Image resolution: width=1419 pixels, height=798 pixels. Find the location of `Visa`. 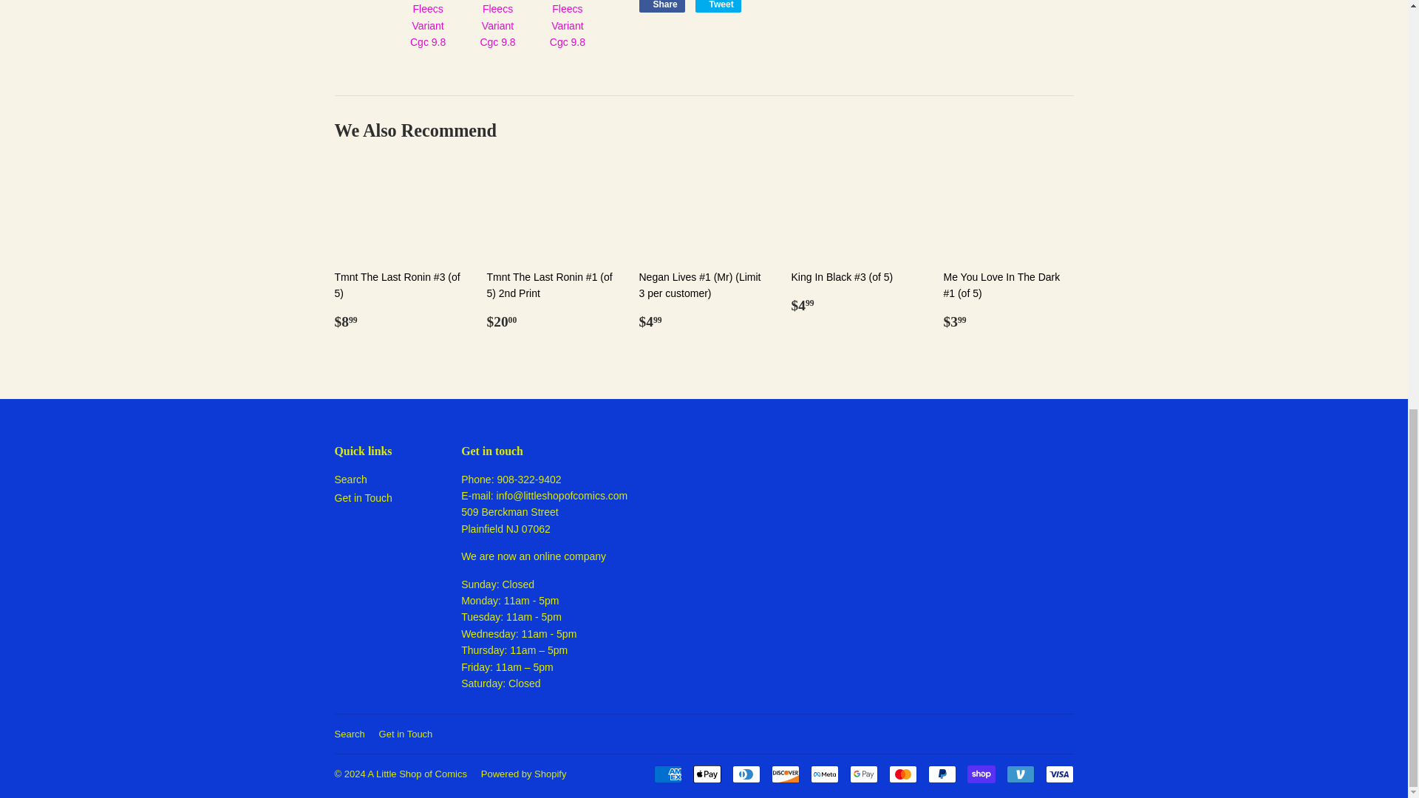

Visa is located at coordinates (1058, 774).